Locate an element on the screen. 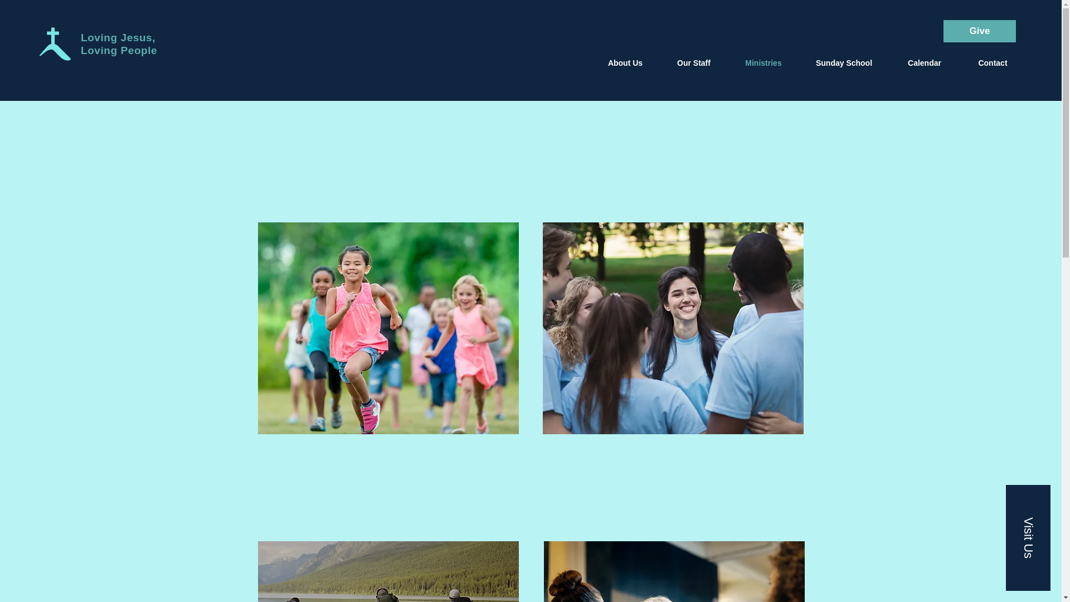 Image resolution: width=1070 pixels, height=602 pixels. Calendar is located at coordinates (924, 63).